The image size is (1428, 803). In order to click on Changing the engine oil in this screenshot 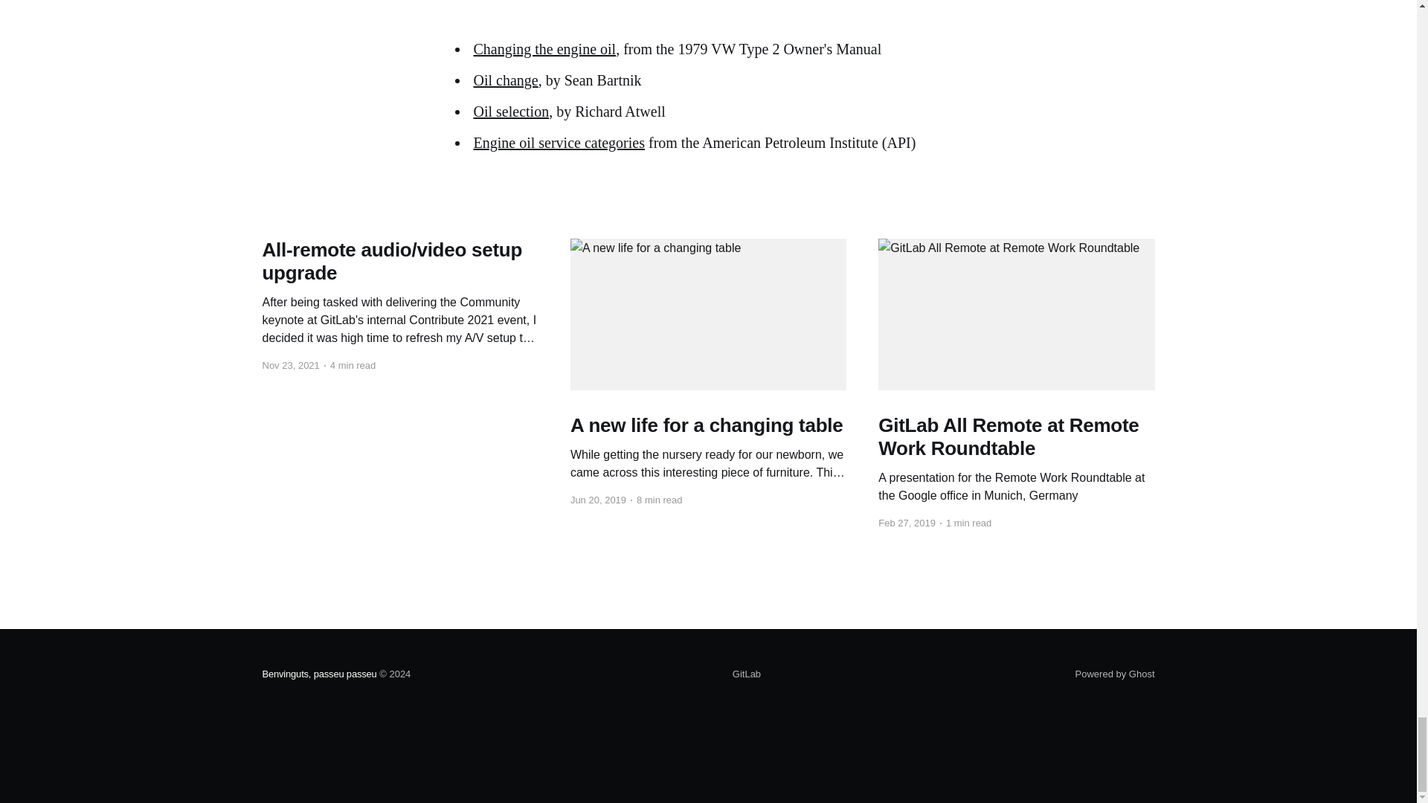, I will do `click(544, 49)`.